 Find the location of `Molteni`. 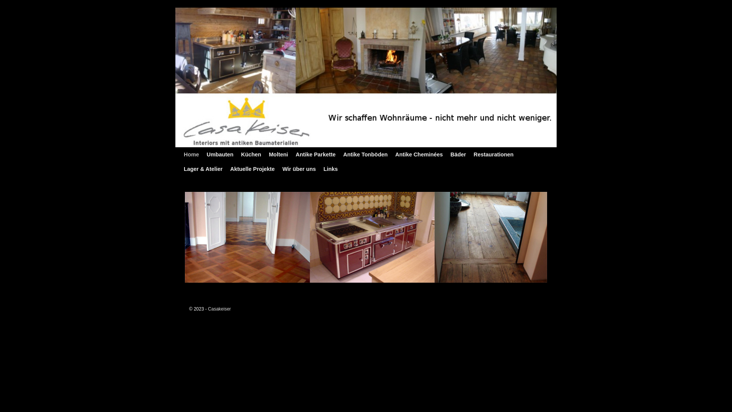

Molteni is located at coordinates (278, 154).